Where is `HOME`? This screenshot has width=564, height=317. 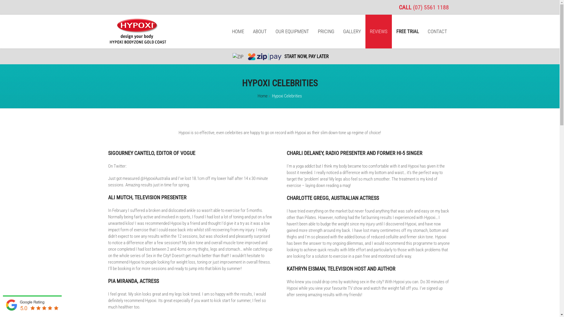
HOME is located at coordinates (238, 32).